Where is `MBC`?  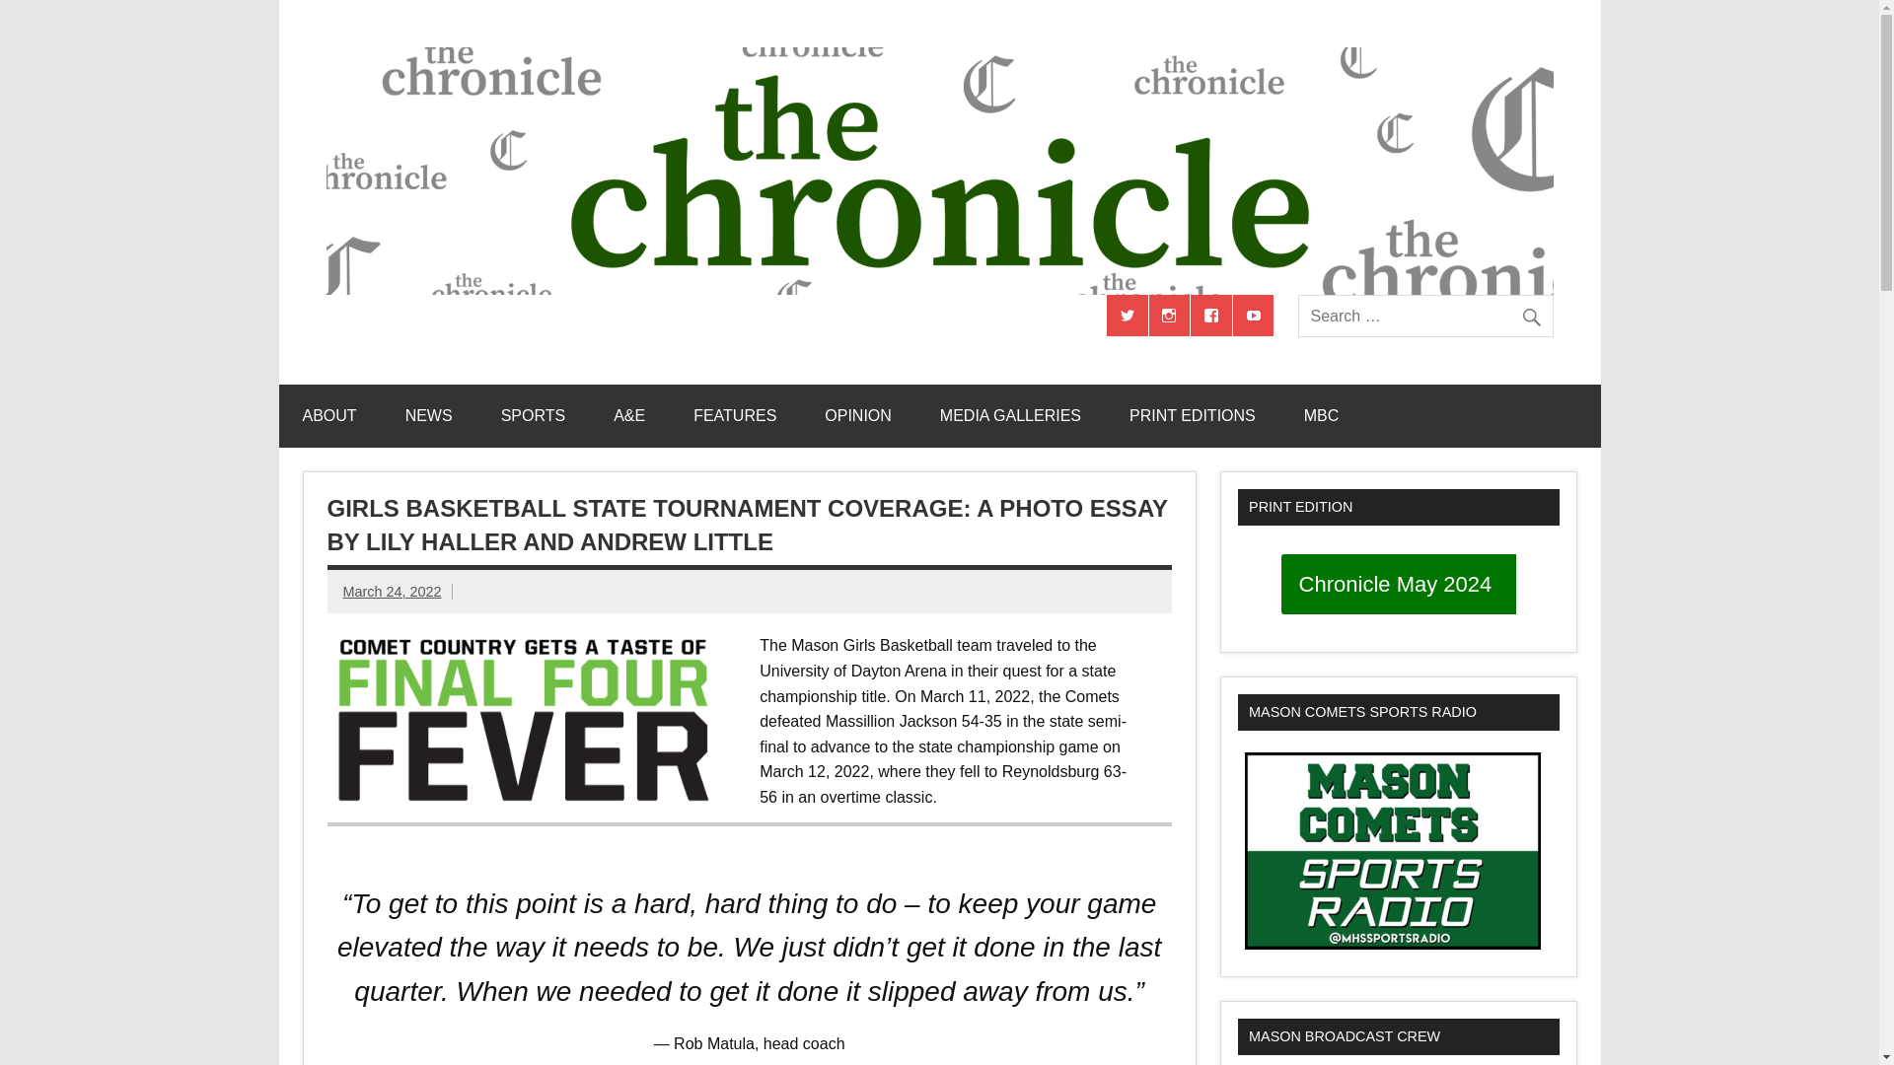 MBC is located at coordinates (1322, 415).